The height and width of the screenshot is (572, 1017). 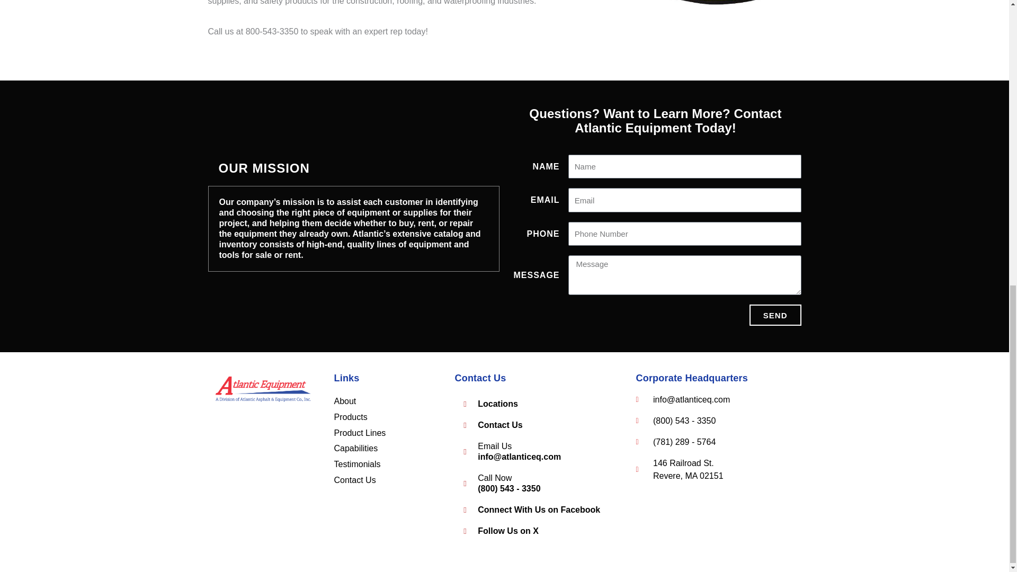 I want to click on SEND, so click(x=775, y=315).